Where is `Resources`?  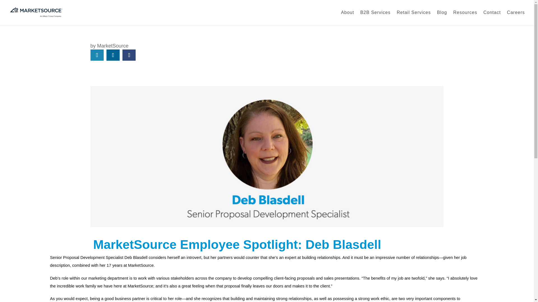
Resources is located at coordinates (465, 18).